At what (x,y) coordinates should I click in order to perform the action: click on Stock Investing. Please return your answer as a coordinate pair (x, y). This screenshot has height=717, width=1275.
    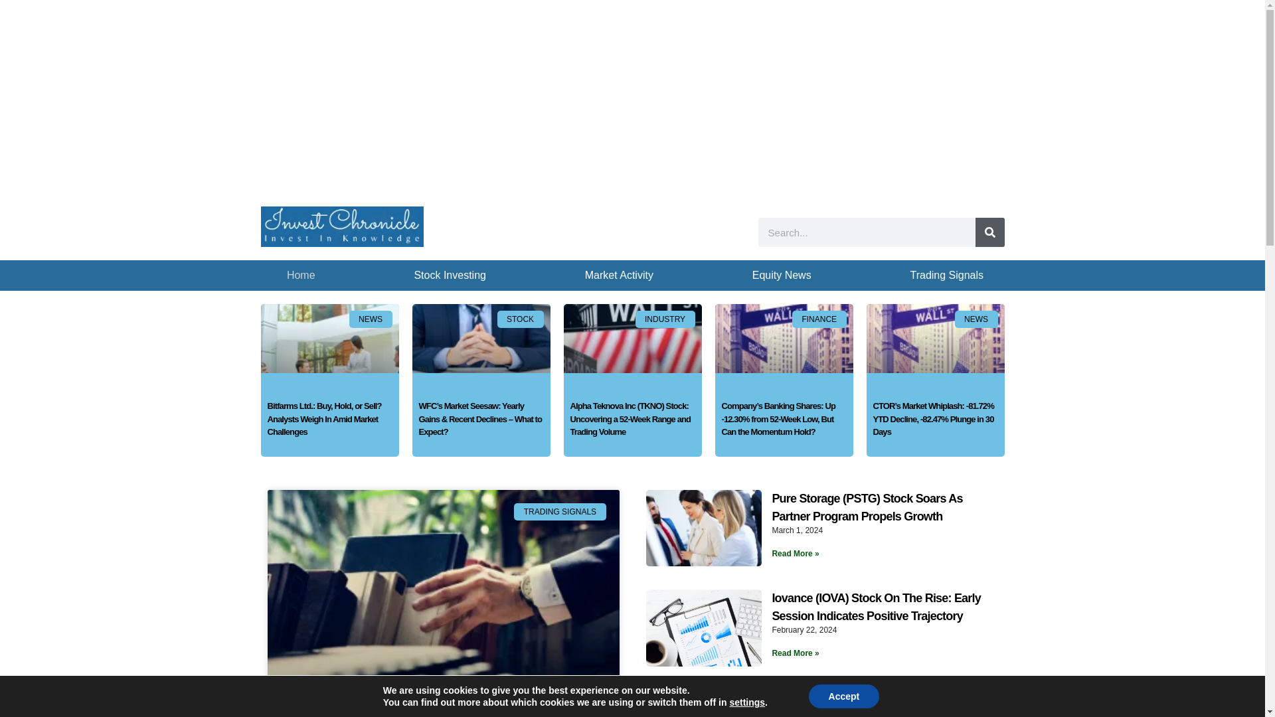
    Looking at the image, I should click on (450, 276).